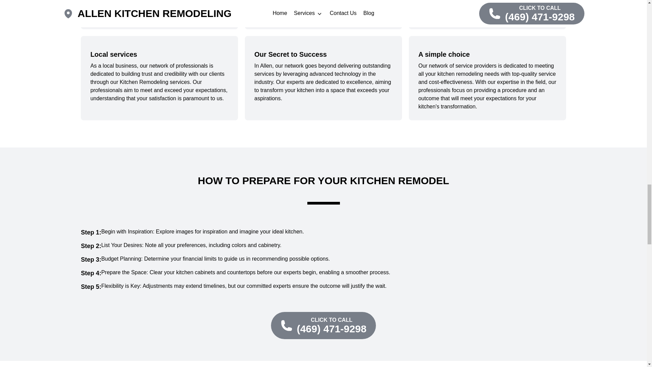  I want to click on Click to call us, so click(323, 326).